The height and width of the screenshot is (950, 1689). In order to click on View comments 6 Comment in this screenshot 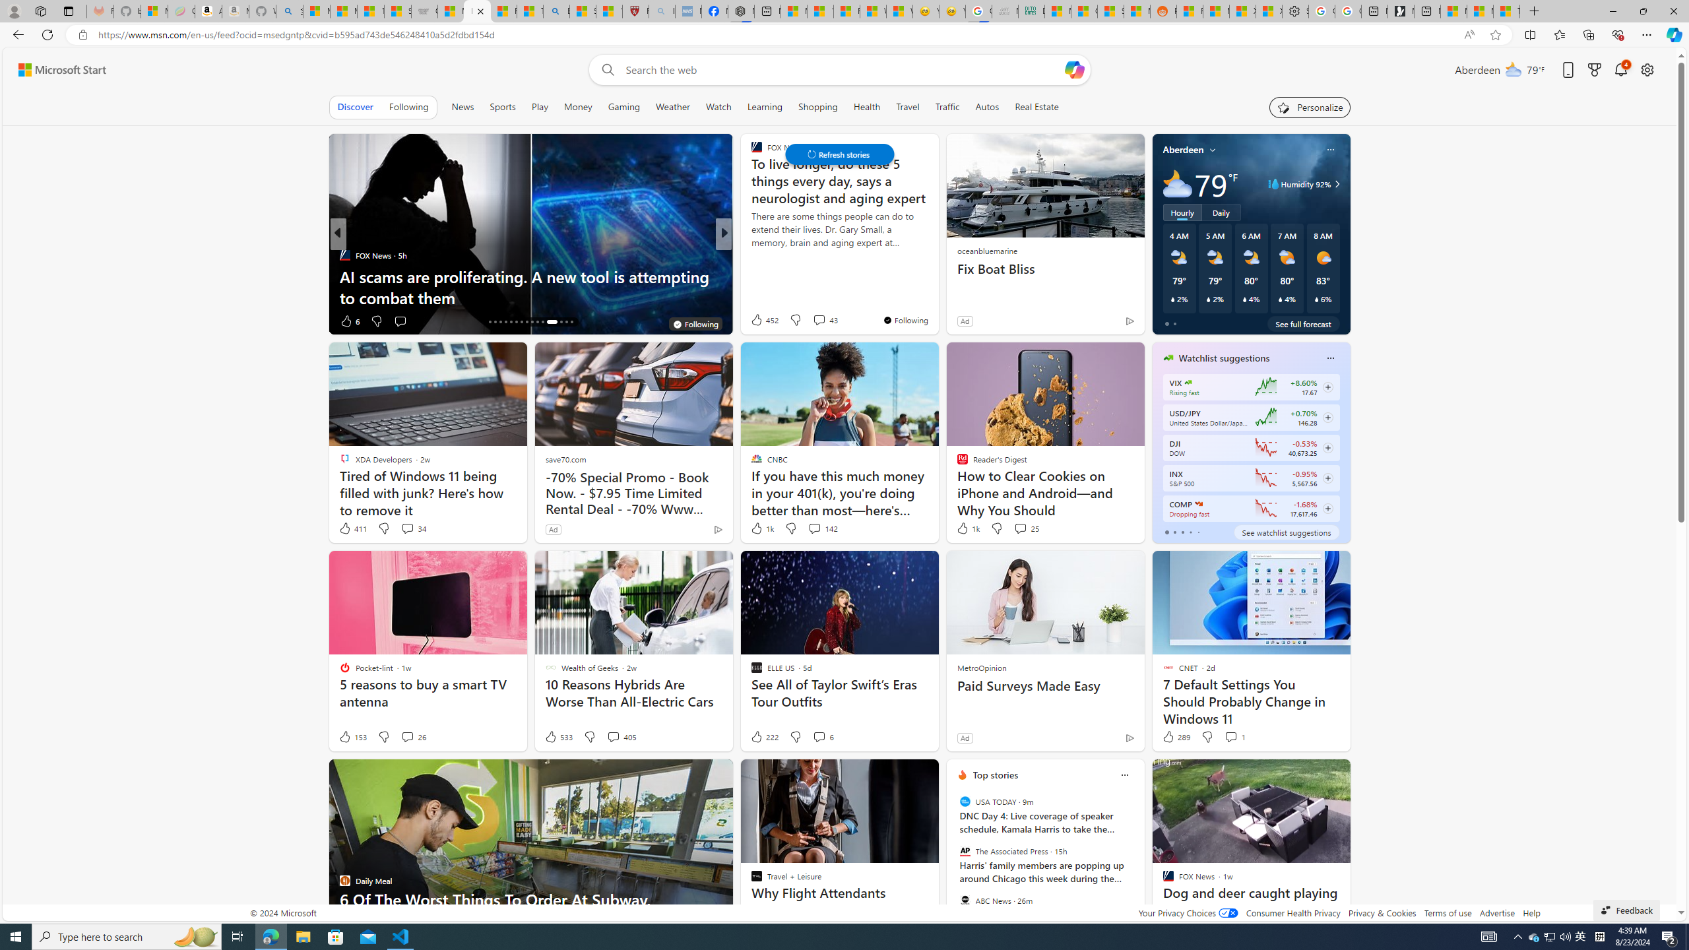, I will do `click(823, 736)`.